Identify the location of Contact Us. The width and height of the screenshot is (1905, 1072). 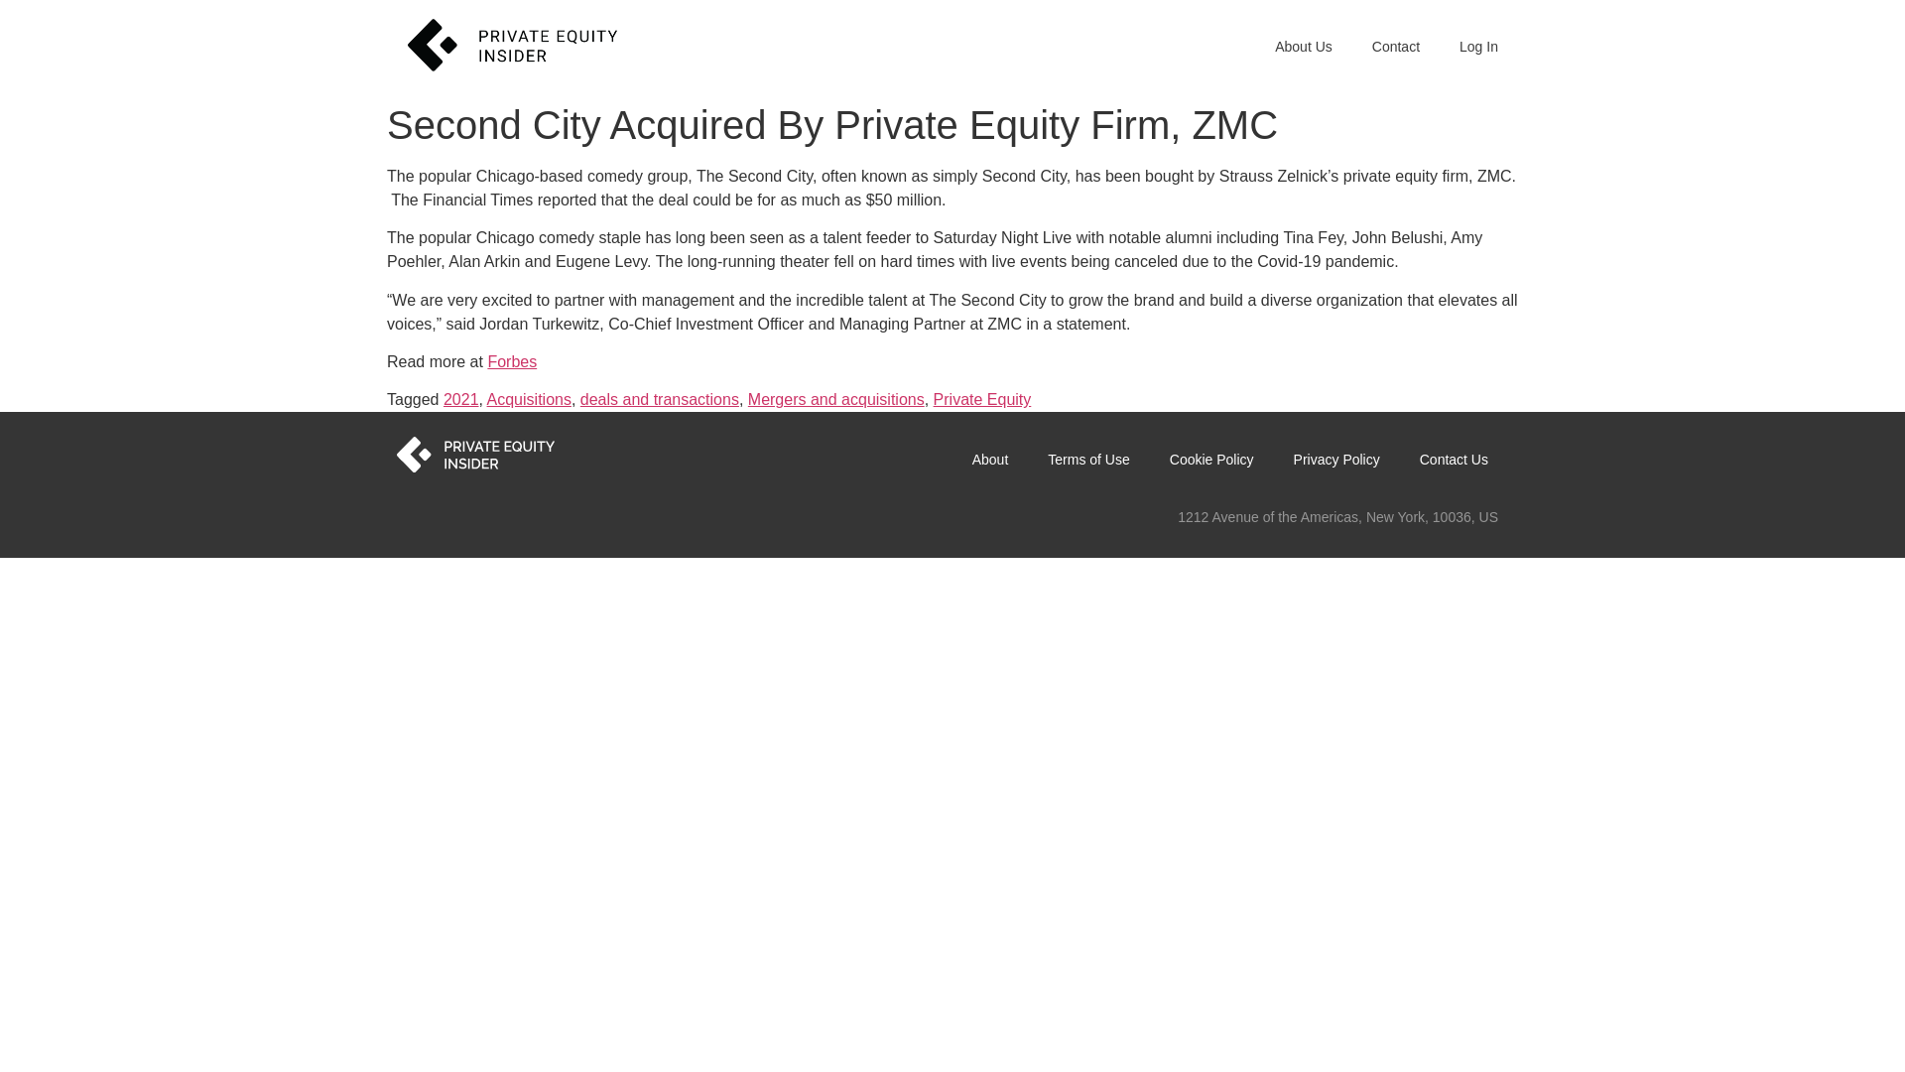
(1455, 459).